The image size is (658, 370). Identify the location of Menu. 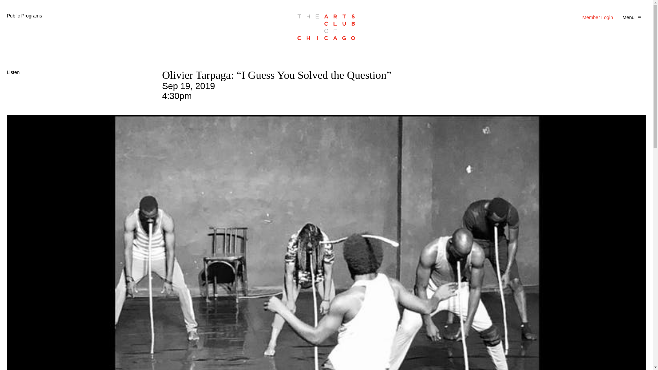
(633, 17).